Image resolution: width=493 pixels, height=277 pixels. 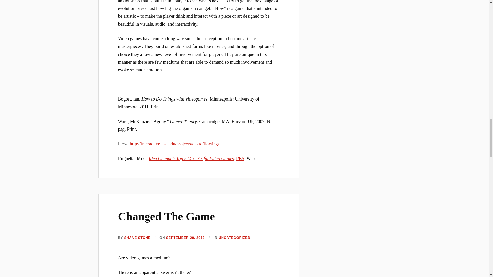 I want to click on UNCATEGORIZED, so click(x=235, y=238).